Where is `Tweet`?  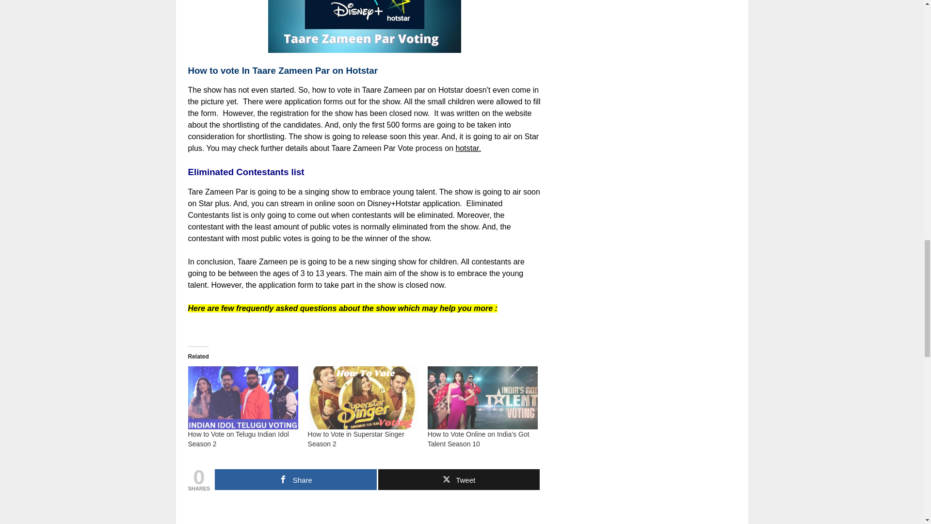
Tweet is located at coordinates (459, 479).